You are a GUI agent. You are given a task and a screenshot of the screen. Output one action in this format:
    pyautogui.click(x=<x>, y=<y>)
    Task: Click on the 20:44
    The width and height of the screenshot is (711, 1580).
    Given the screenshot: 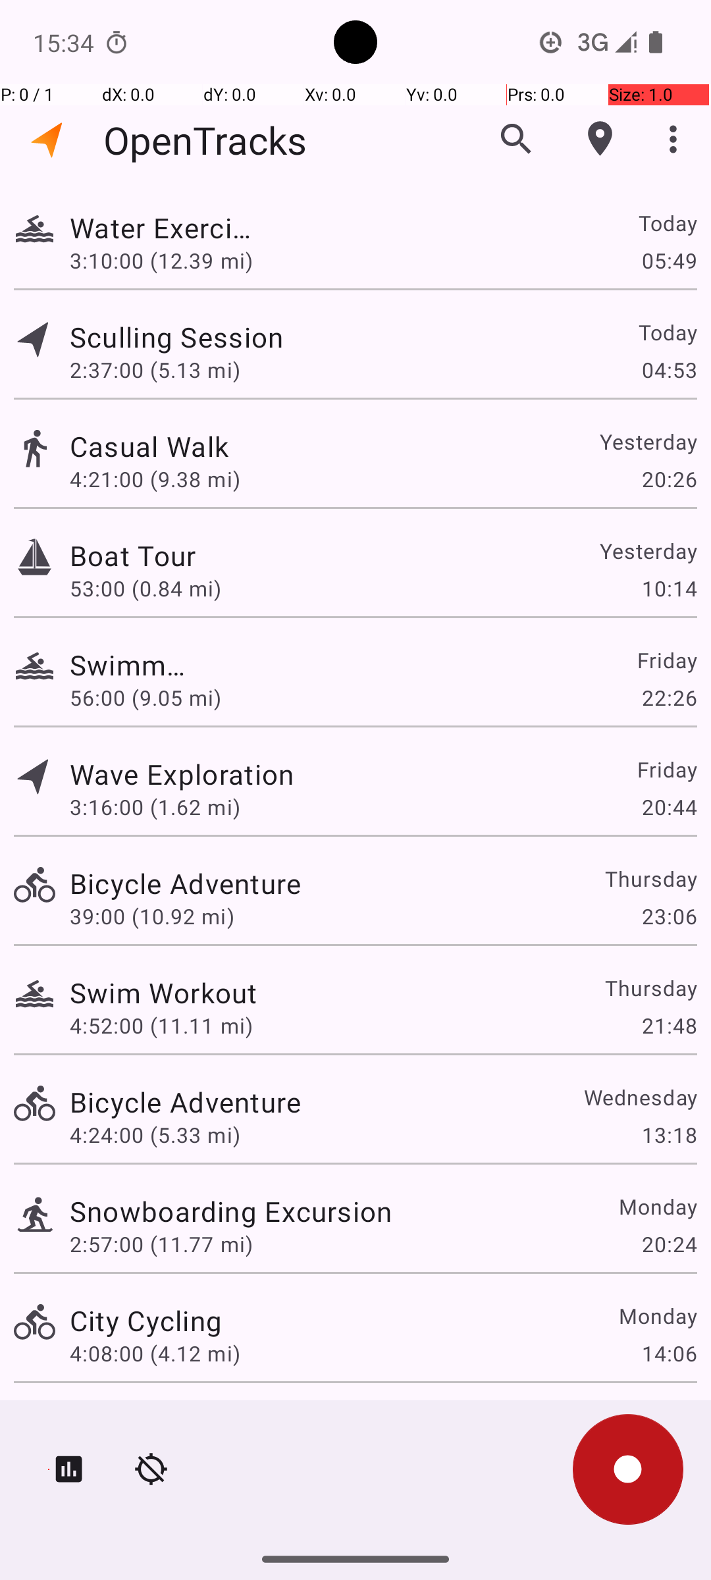 What is the action you would take?
    pyautogui.click(x=669, y=807)
    